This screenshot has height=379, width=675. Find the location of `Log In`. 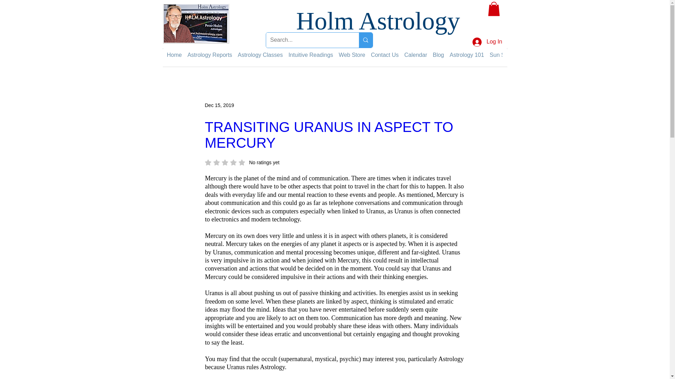

Log In is located at coordinates (487, 42).